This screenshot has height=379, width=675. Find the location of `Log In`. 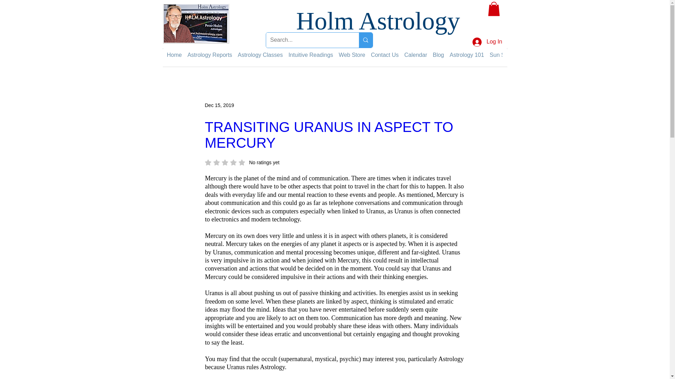

Log In is located at coordinates (487, 42).